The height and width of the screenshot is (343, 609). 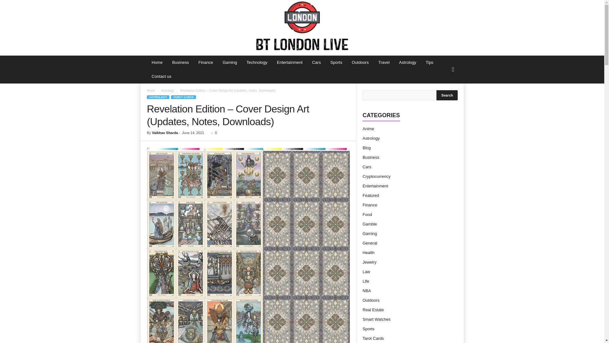 I want to click on Outdoors, so click(x=360, y=62).